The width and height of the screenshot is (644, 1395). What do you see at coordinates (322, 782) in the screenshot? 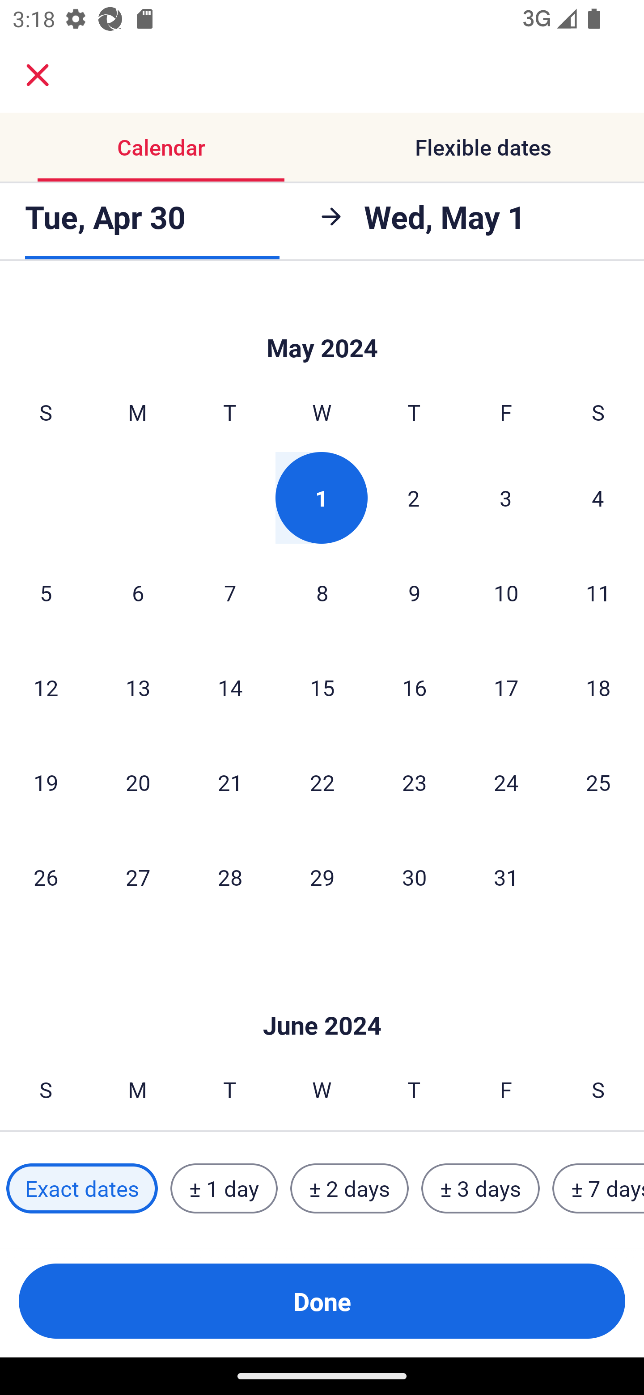
I see `22 Wednesday, May 22, 2024` at bounding box center [322, 782].